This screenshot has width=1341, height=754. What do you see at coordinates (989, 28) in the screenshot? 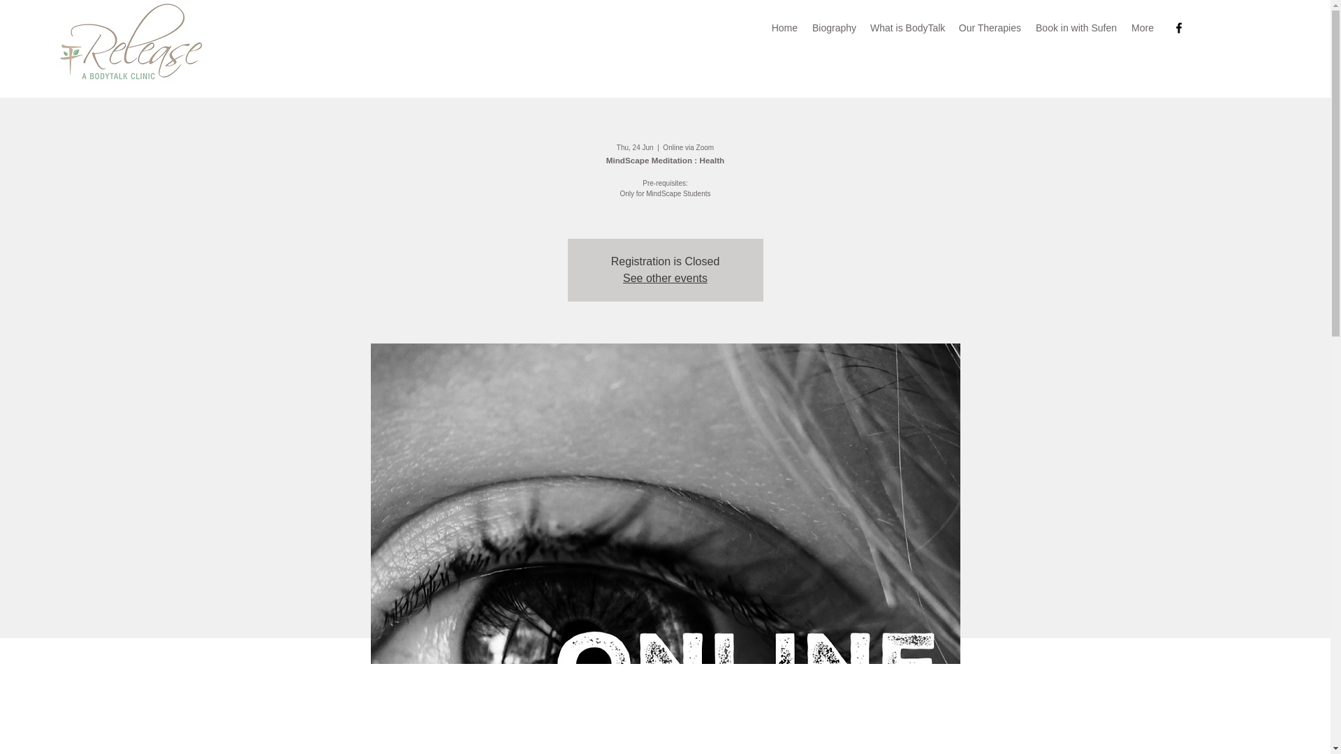
I see `Our Therapies` at bounding box center [989, 28].